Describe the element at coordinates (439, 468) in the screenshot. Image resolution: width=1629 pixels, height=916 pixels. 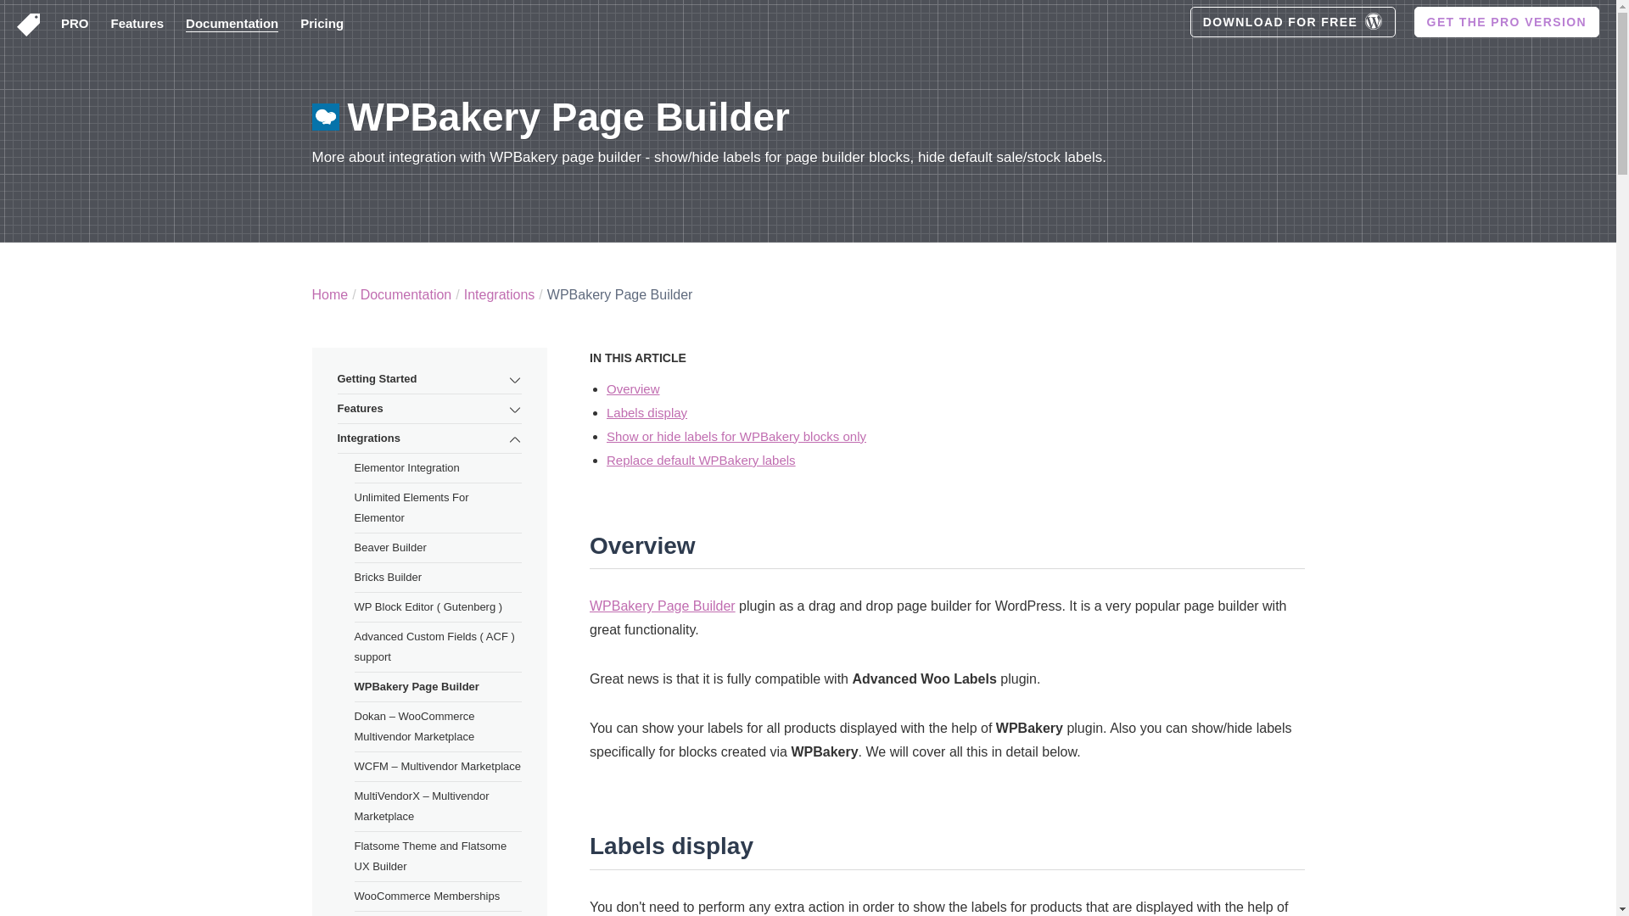
I see `Elementor Integration` at that location.